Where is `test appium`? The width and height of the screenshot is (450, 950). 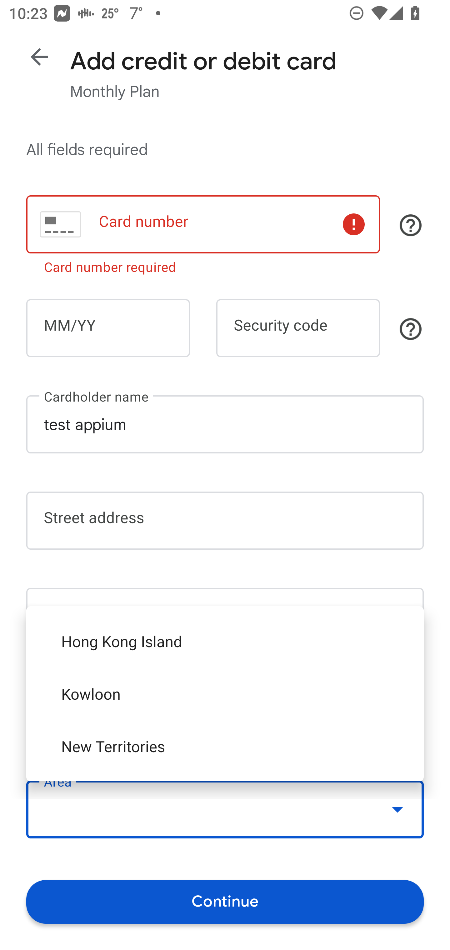
test appium is located at coordinates (225, 424).